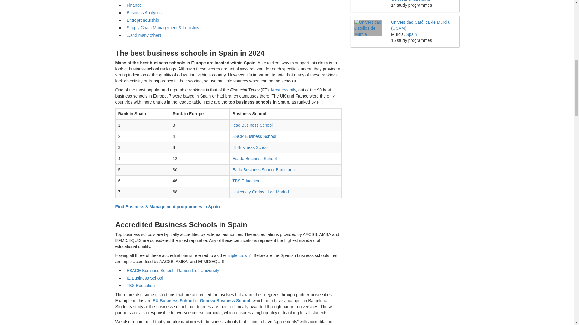 Image resolution: width=579 pixels, height=325 pixels. What do you see at coordinates (254, 136) in the screenshot?
I see `ESCP Business School` at bounding box center [254, 136].